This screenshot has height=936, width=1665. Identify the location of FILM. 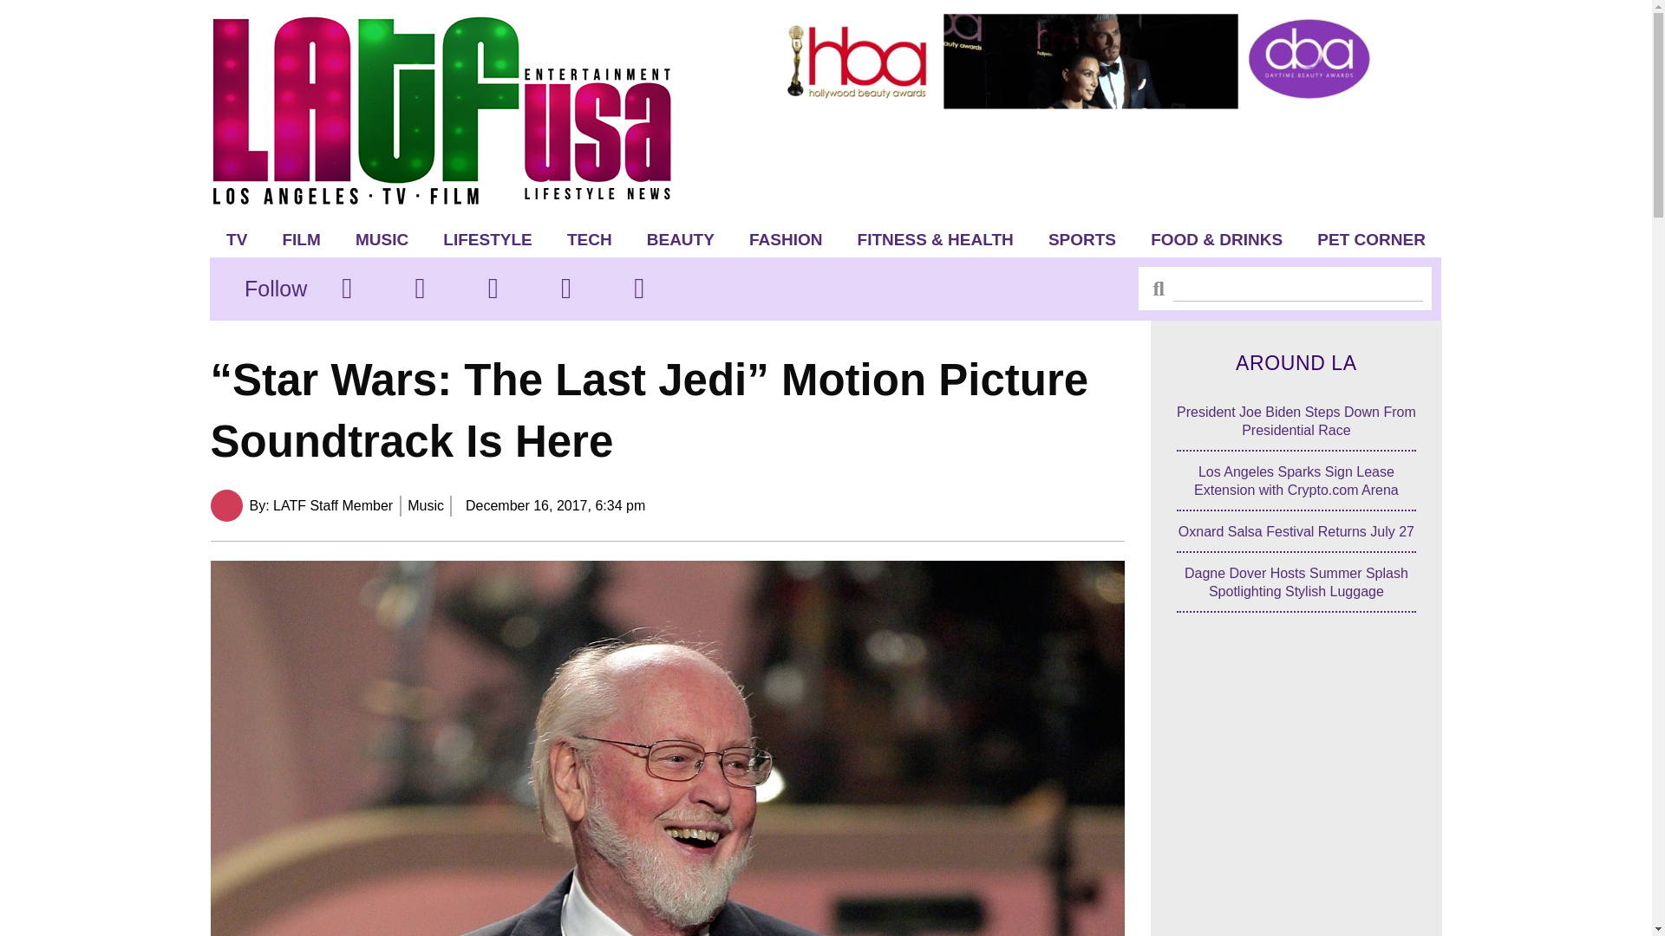
(301, 239).